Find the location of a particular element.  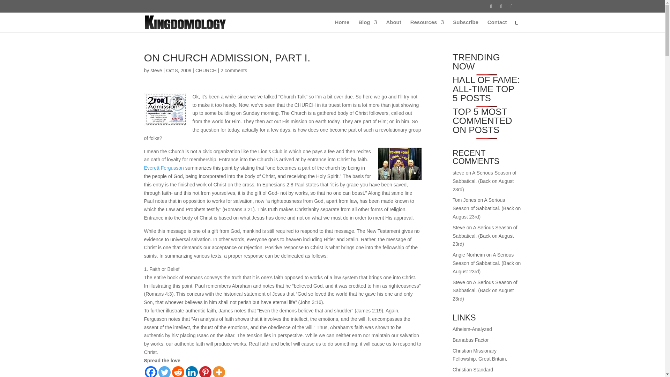

Reddit is located at coordinates (177, 371).